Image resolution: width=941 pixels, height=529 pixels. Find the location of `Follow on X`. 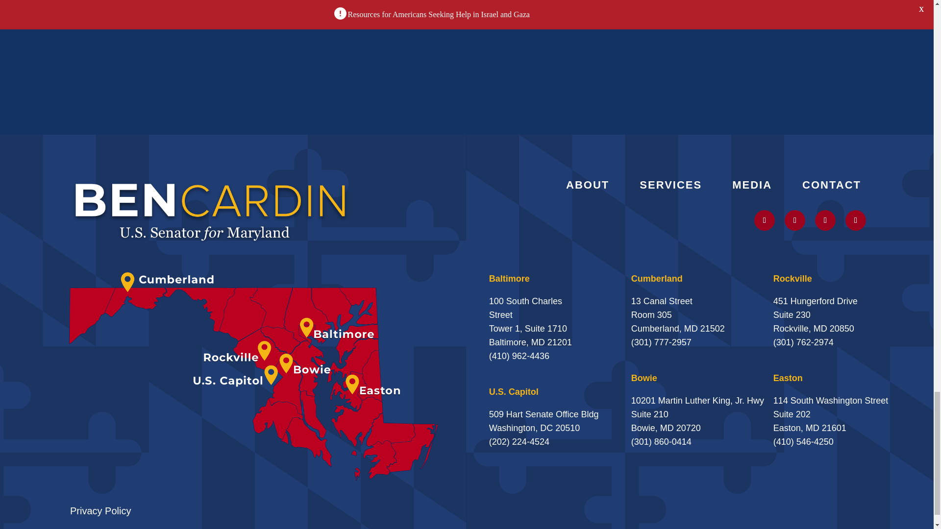

Follow on X is located at coordinates (765, 220).